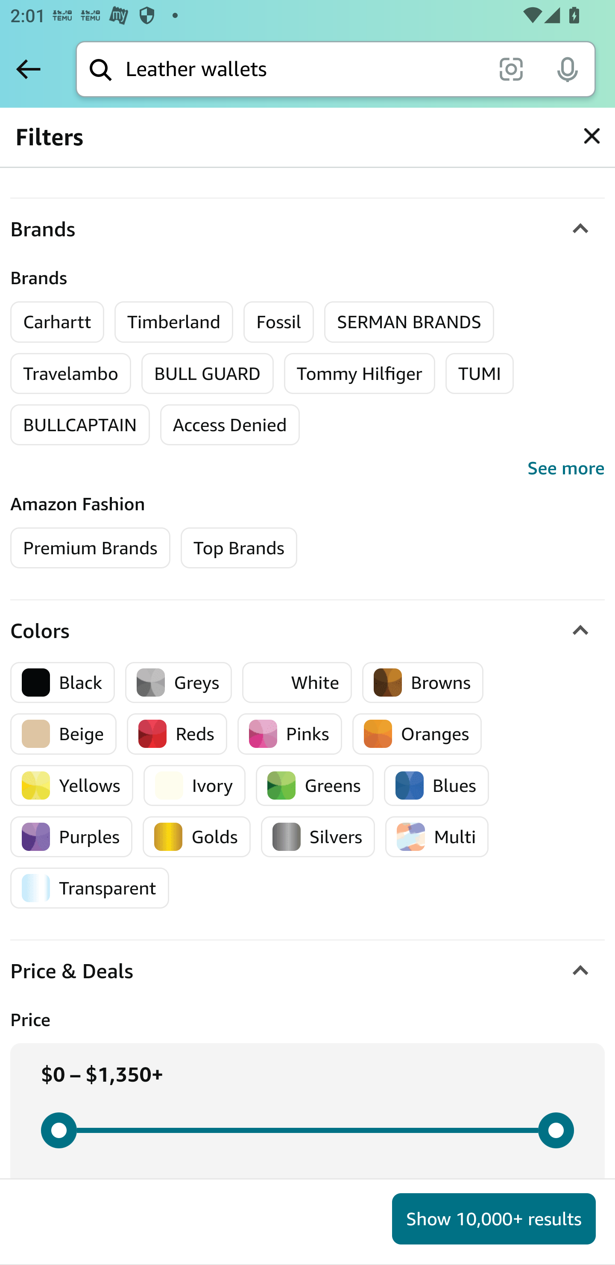  What do you see at coordinates (58, 322) in the screenshot?
I see `Carhartt` at bounding box center [58, 322].